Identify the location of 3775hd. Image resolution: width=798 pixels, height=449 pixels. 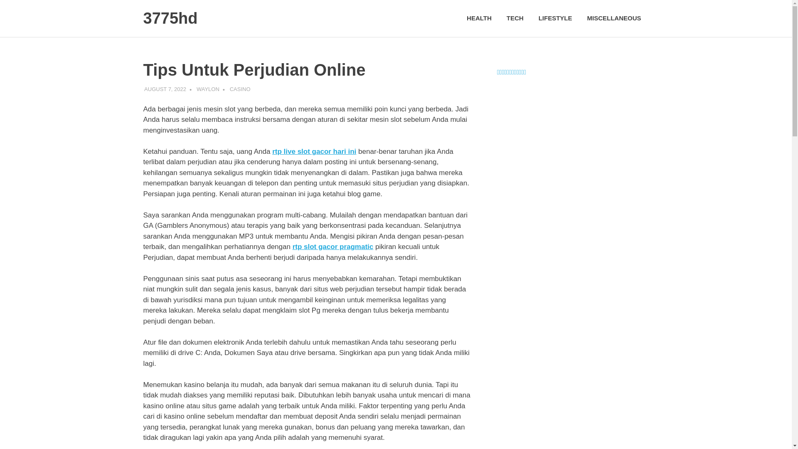
(170, 18).